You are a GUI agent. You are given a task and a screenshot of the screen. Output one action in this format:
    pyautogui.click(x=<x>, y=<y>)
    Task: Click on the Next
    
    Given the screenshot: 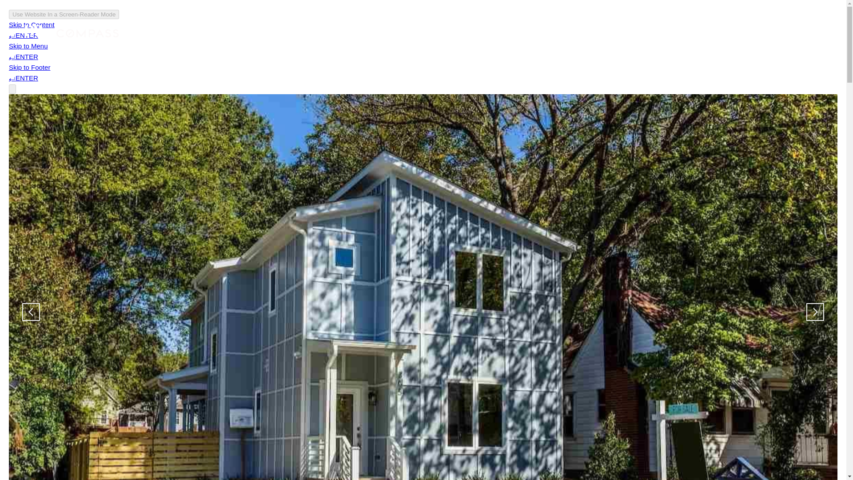 What is the action you would take?
    pyautogui.click(x=815, y=312)
    